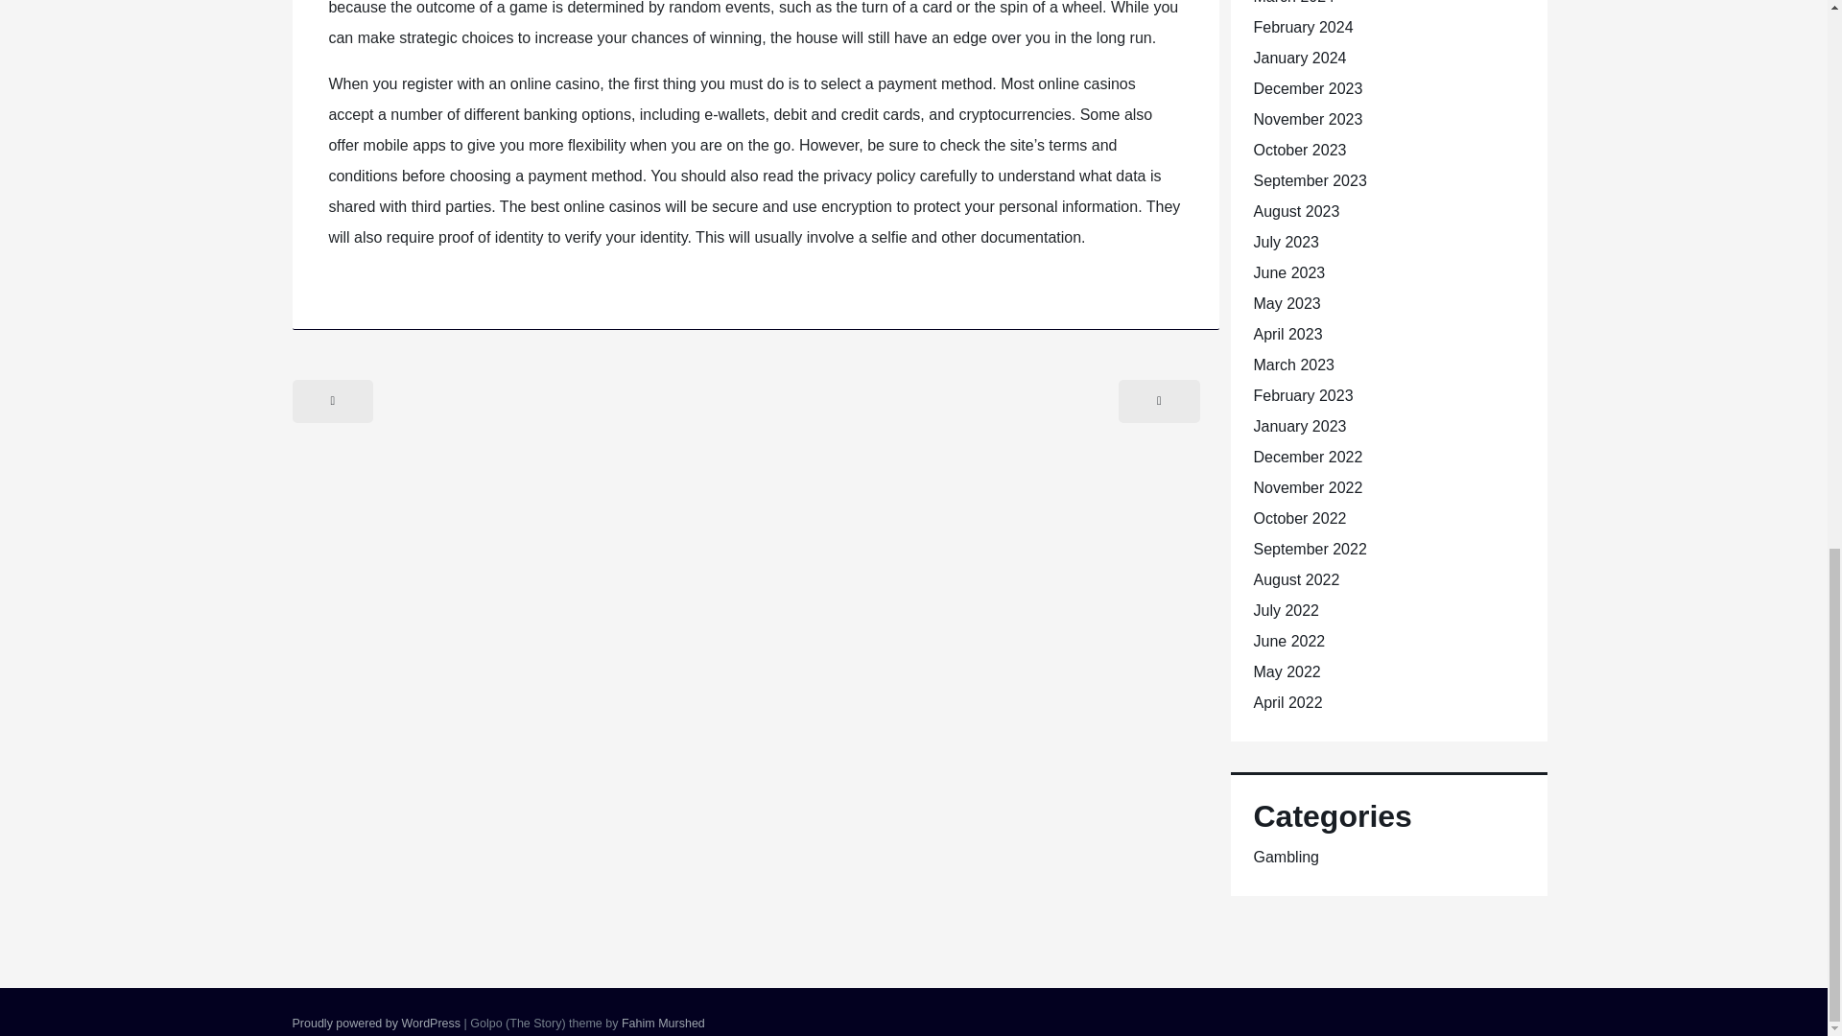  Describe the element at coordinates (1309, 549) in the screenshot. I see `September 2022` at that location.